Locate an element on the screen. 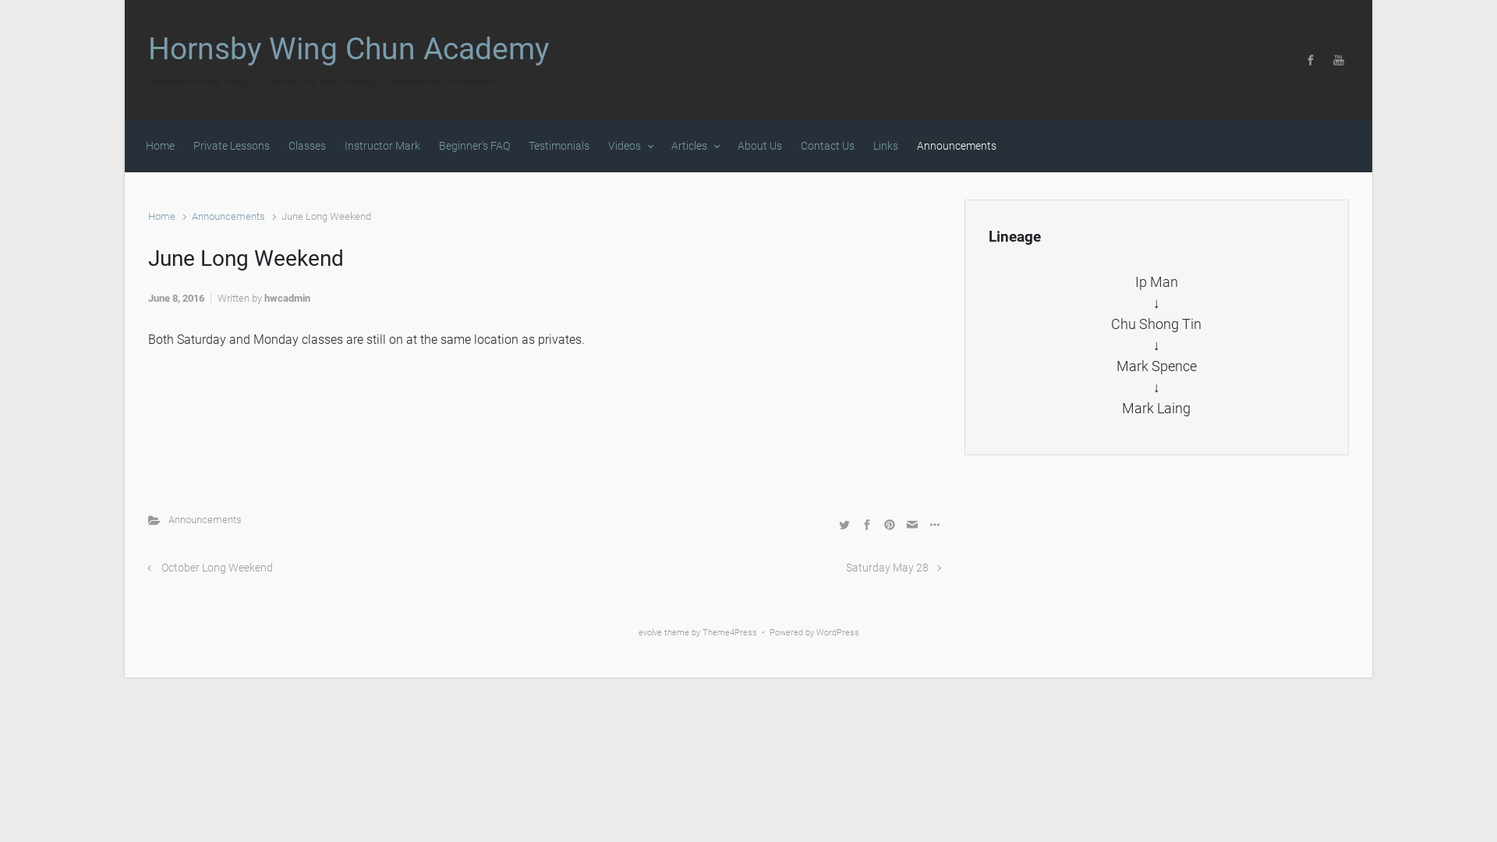 This screenshot has height=842, width=1497. Articles is located at coordinates (695, 147).